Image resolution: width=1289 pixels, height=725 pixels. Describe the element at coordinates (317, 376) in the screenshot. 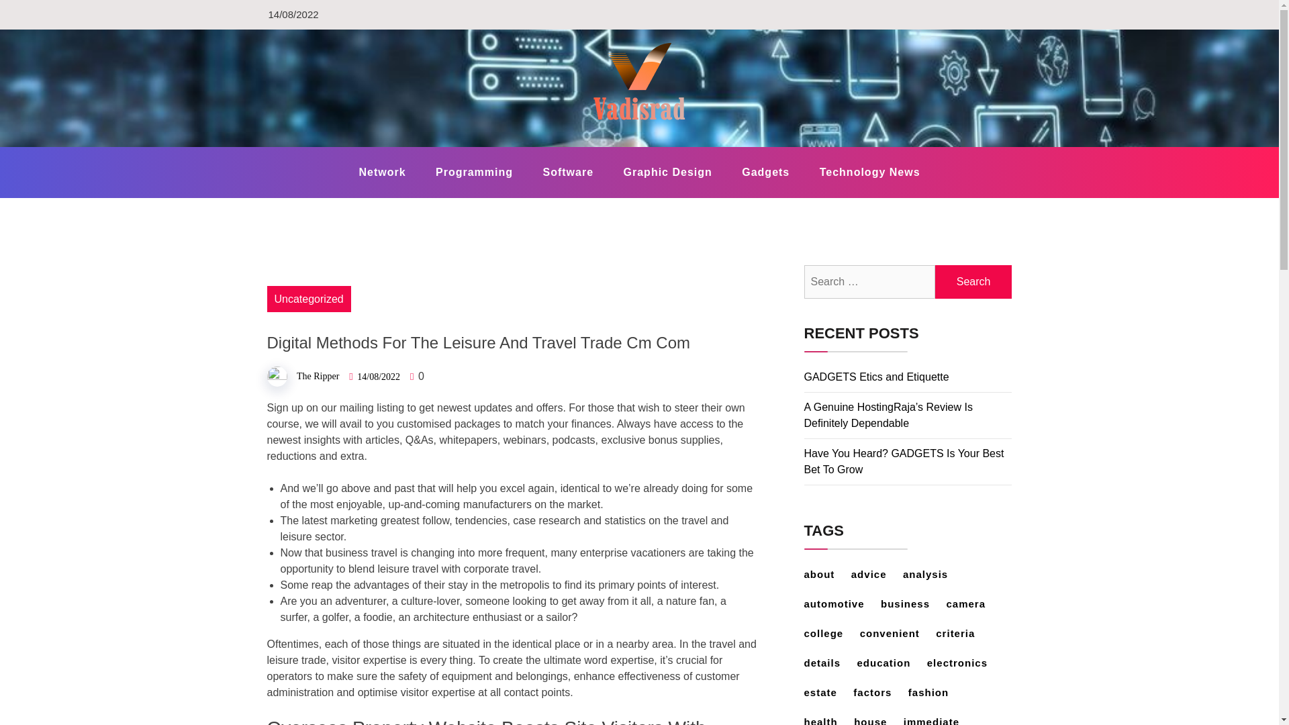

I see `The Ripper` at that location.